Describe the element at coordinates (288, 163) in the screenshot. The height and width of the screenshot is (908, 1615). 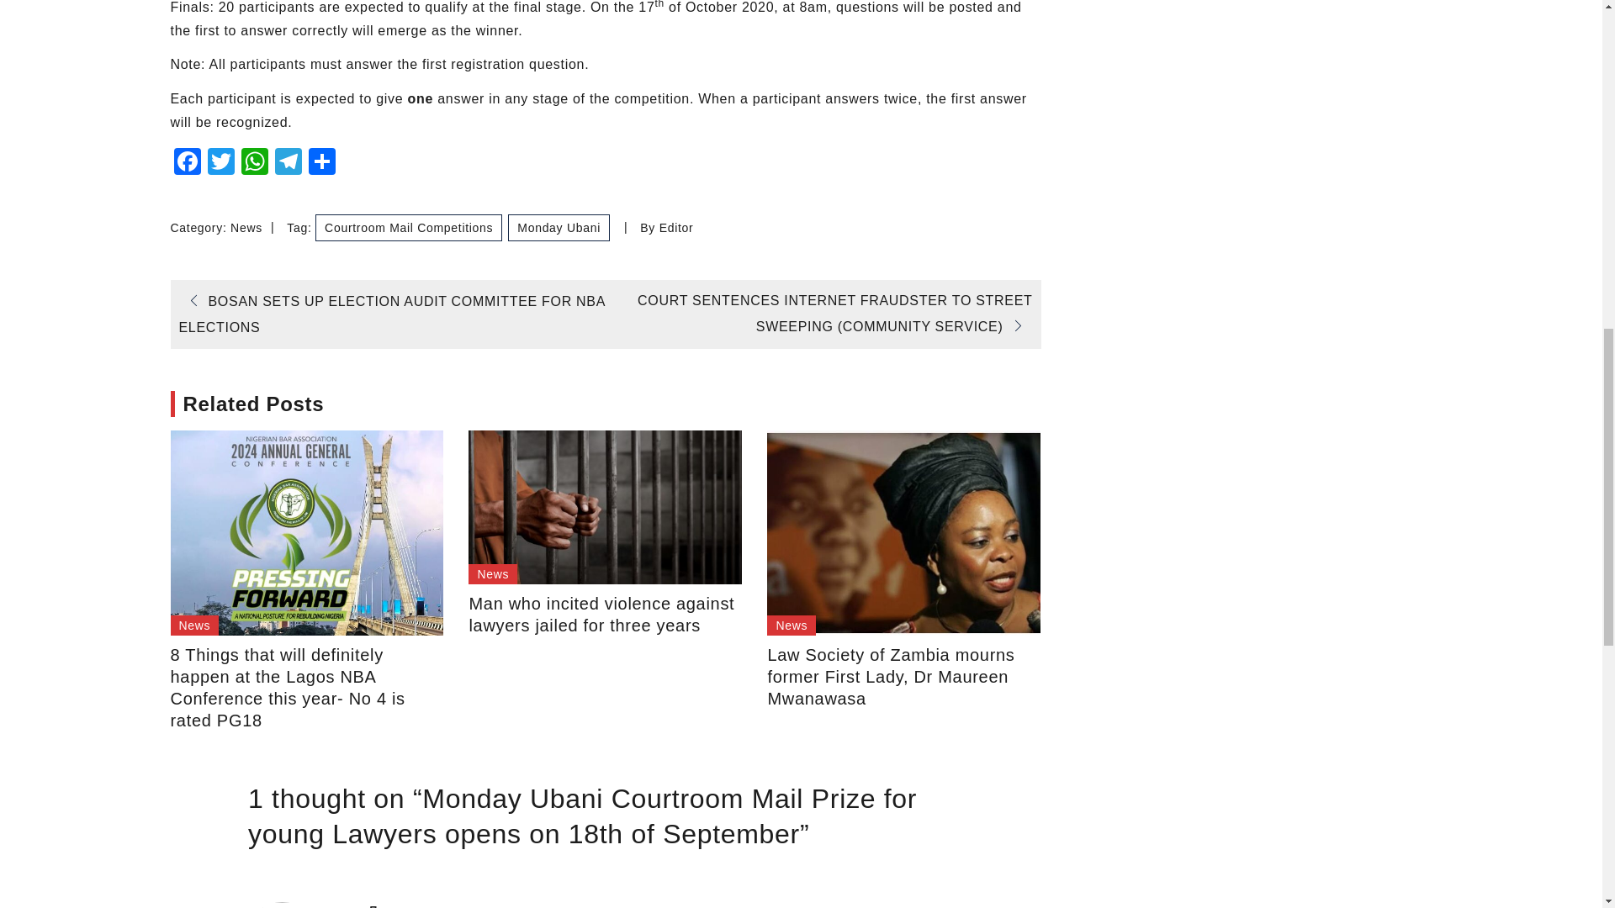
I see `Telegram` at that location.